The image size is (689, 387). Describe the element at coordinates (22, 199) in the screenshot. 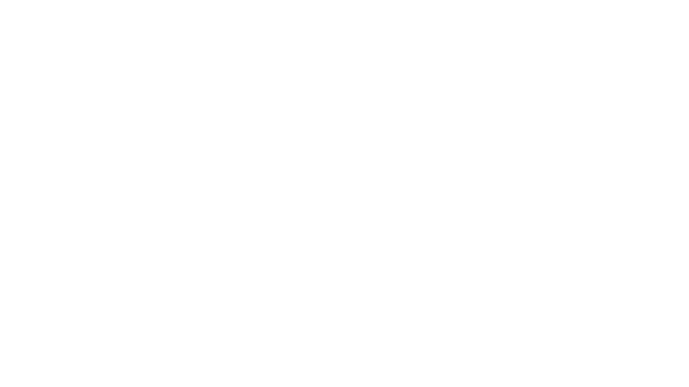

I see `Find whole words only` at that location.